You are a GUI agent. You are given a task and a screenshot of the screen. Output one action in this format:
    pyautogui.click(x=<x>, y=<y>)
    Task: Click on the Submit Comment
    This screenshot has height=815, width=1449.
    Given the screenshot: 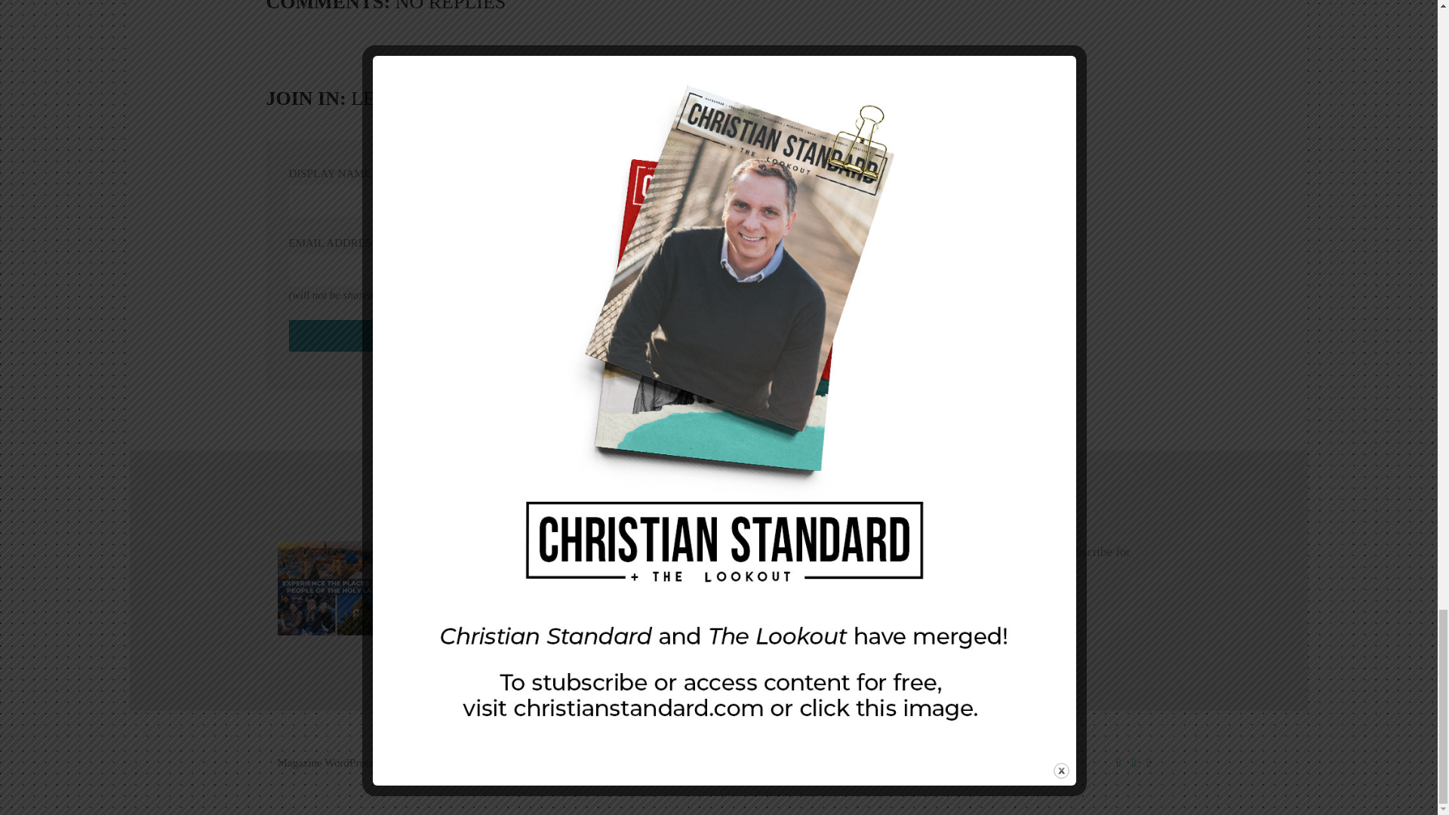 What is the action you would take?
    pyautogui.click(x=421, y=335)
    